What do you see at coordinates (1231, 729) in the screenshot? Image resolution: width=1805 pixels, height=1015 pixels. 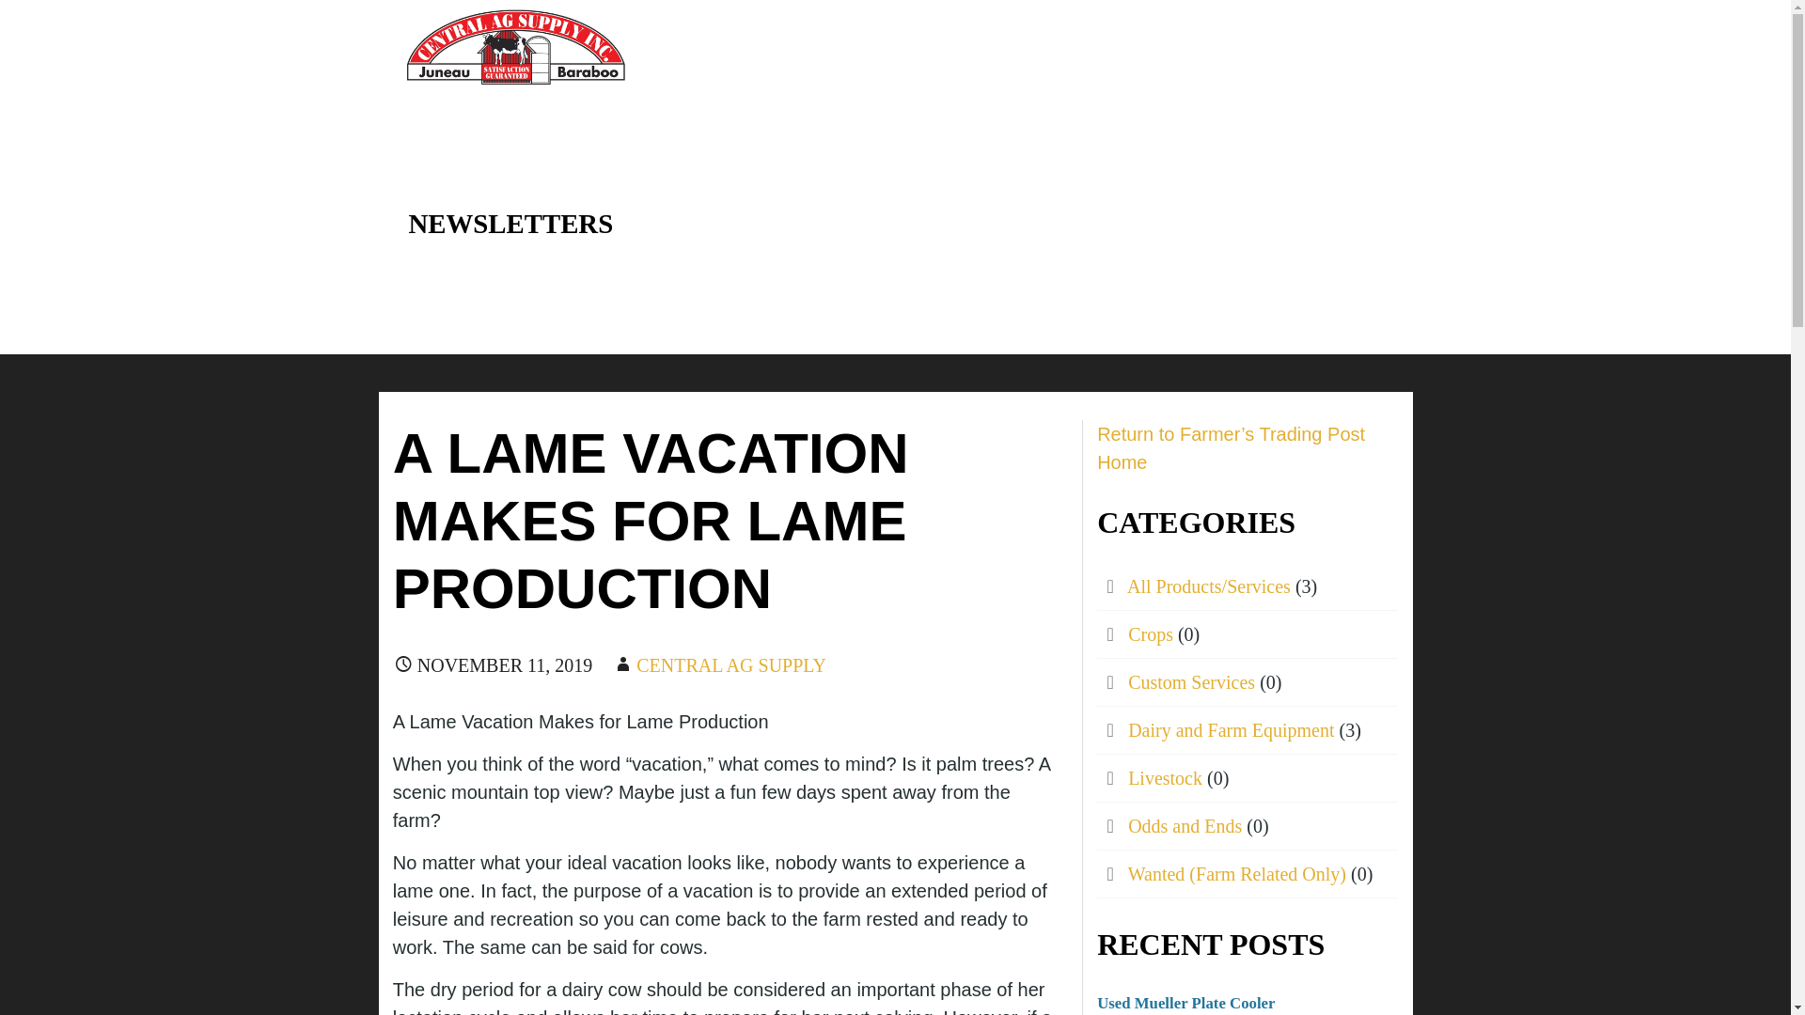 I see `Dairy and Farm Equipment` at bounding box center [1231, 729].